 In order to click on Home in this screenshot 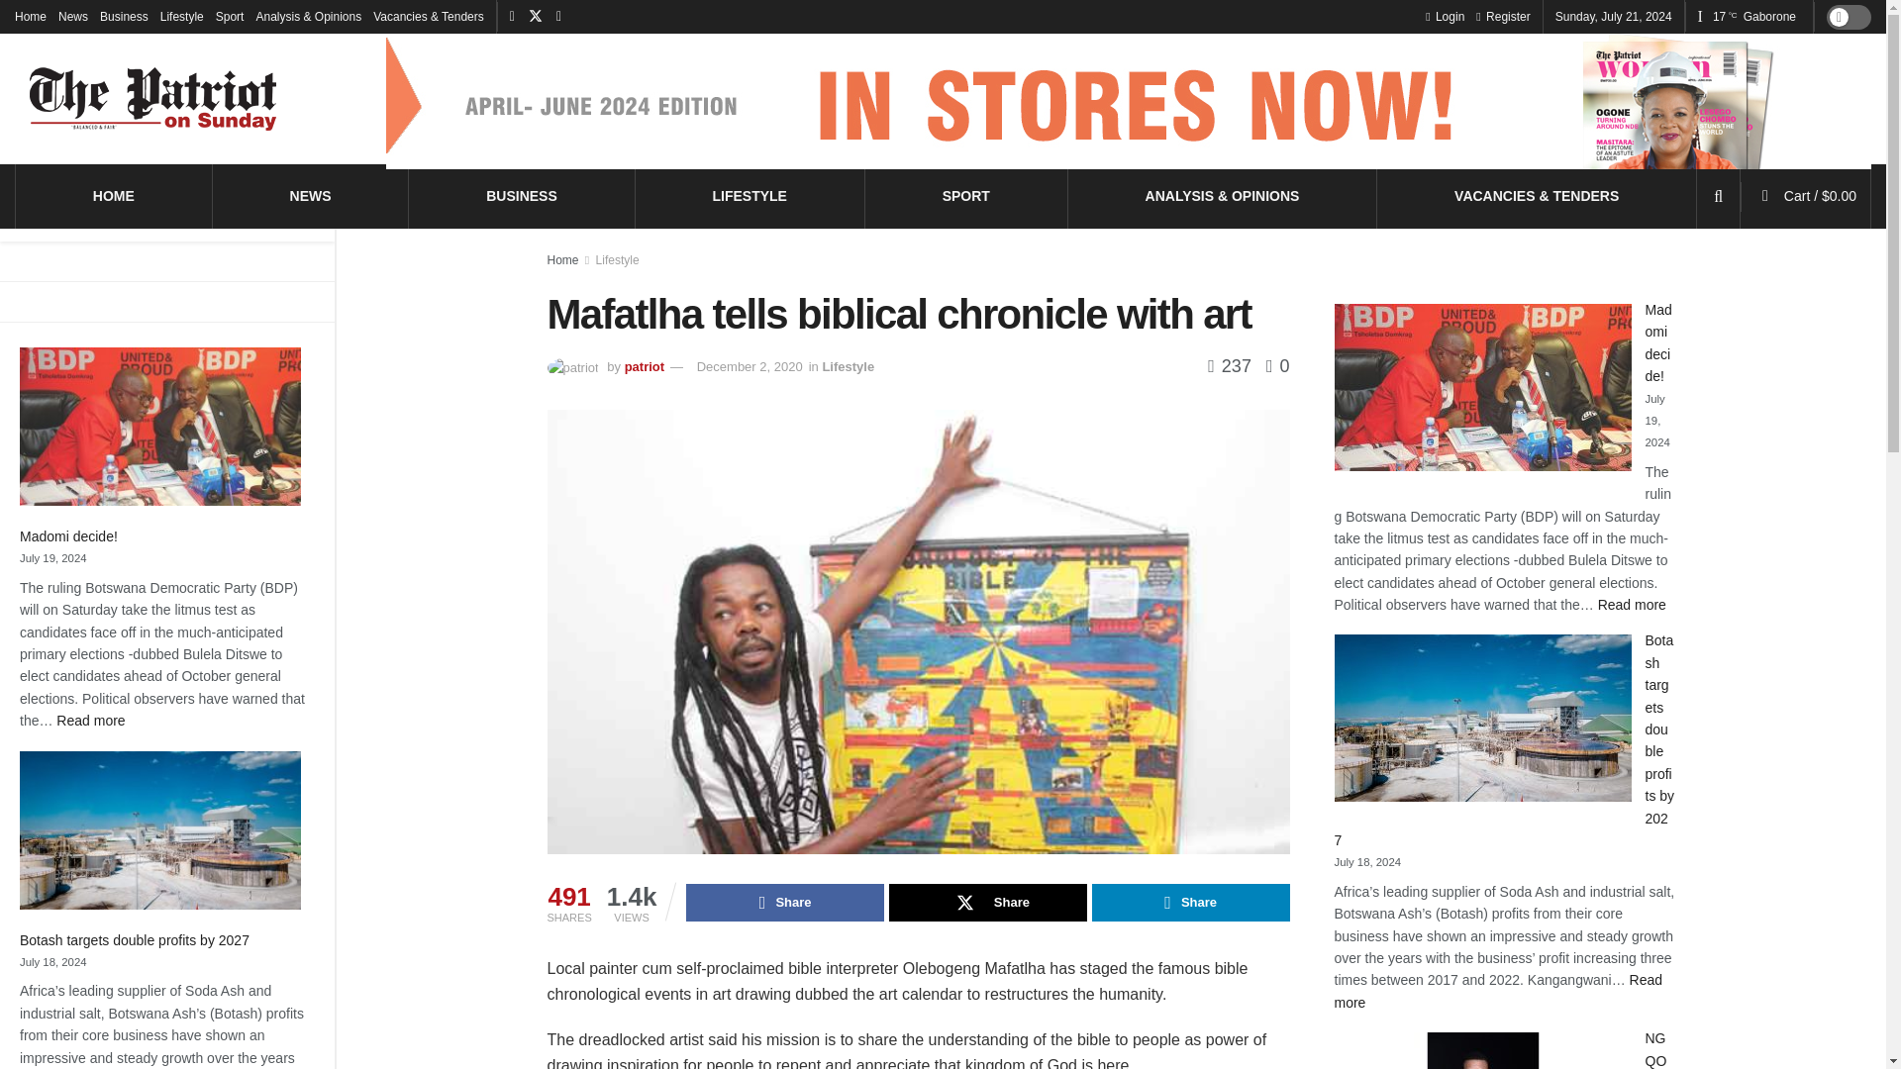, I will do `click(30, 16)`.